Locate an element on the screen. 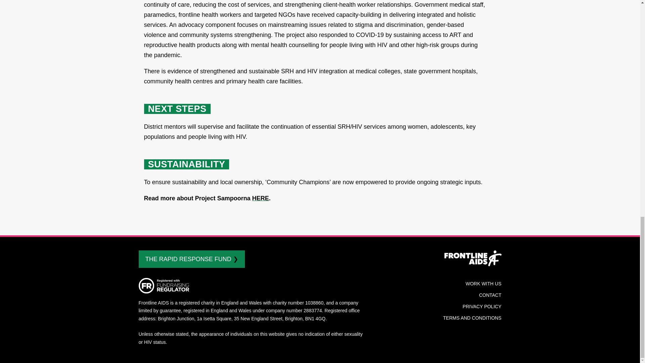 Image resolution: width=645 pixels, height=363 pixels. THE RAPID RESPONSE FUND is located at coordinates (191, 259).